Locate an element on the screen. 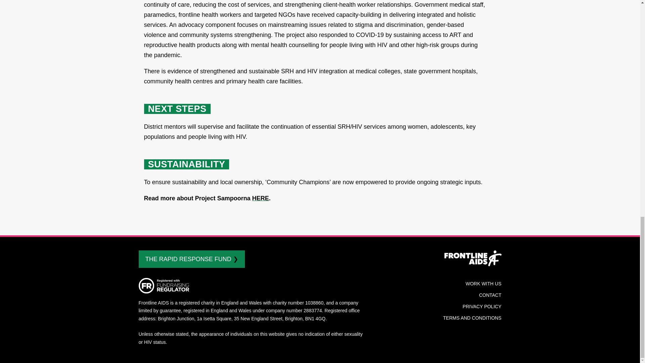 Image resolution: width=645 pixels, height=363 pixels. THE RAPID RESPONSE FUND is located at coordinates (191, 259).